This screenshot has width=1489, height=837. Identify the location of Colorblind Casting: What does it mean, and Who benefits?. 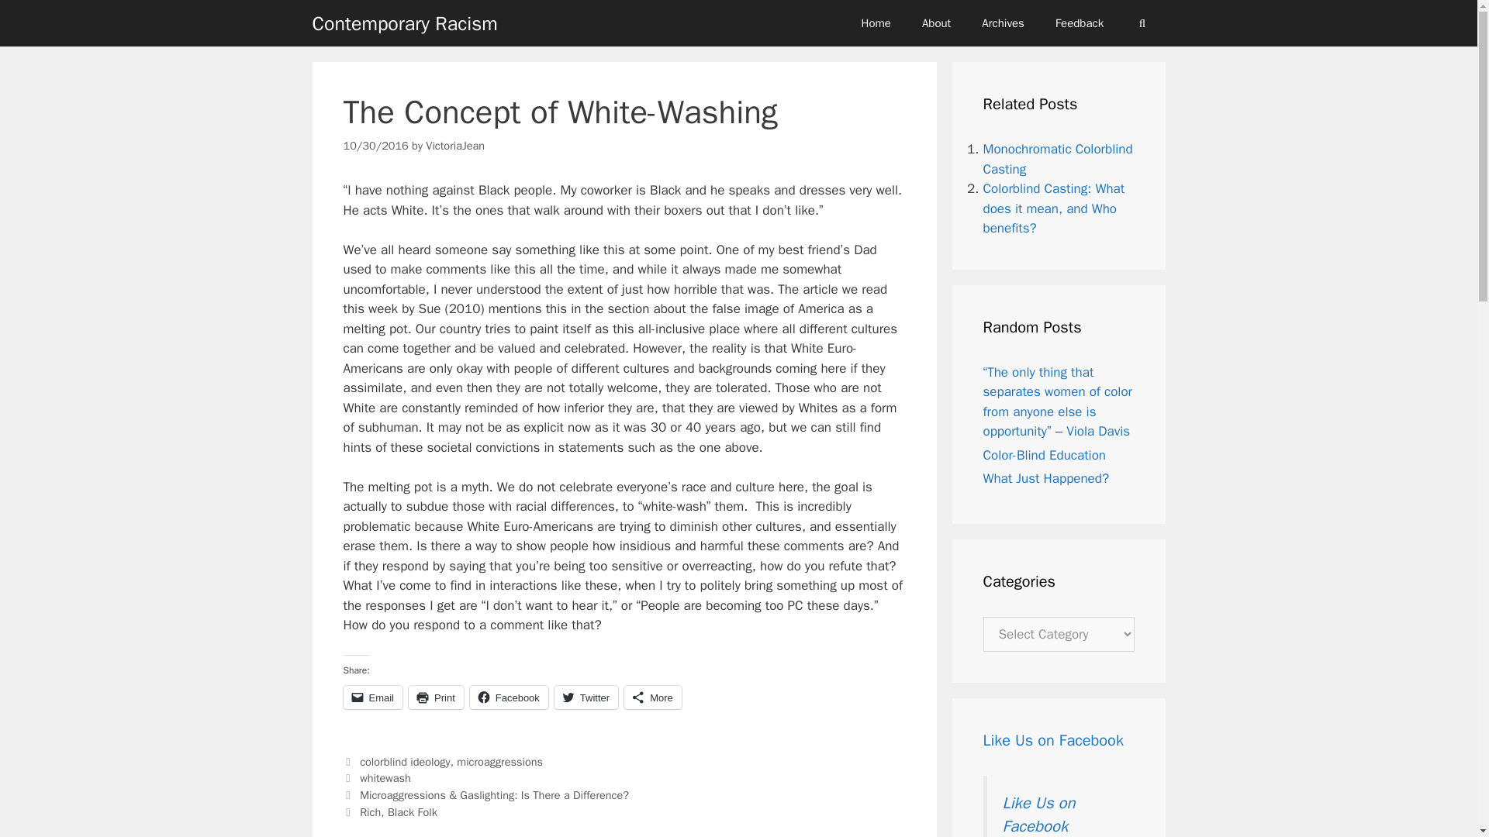
(1054, 208).